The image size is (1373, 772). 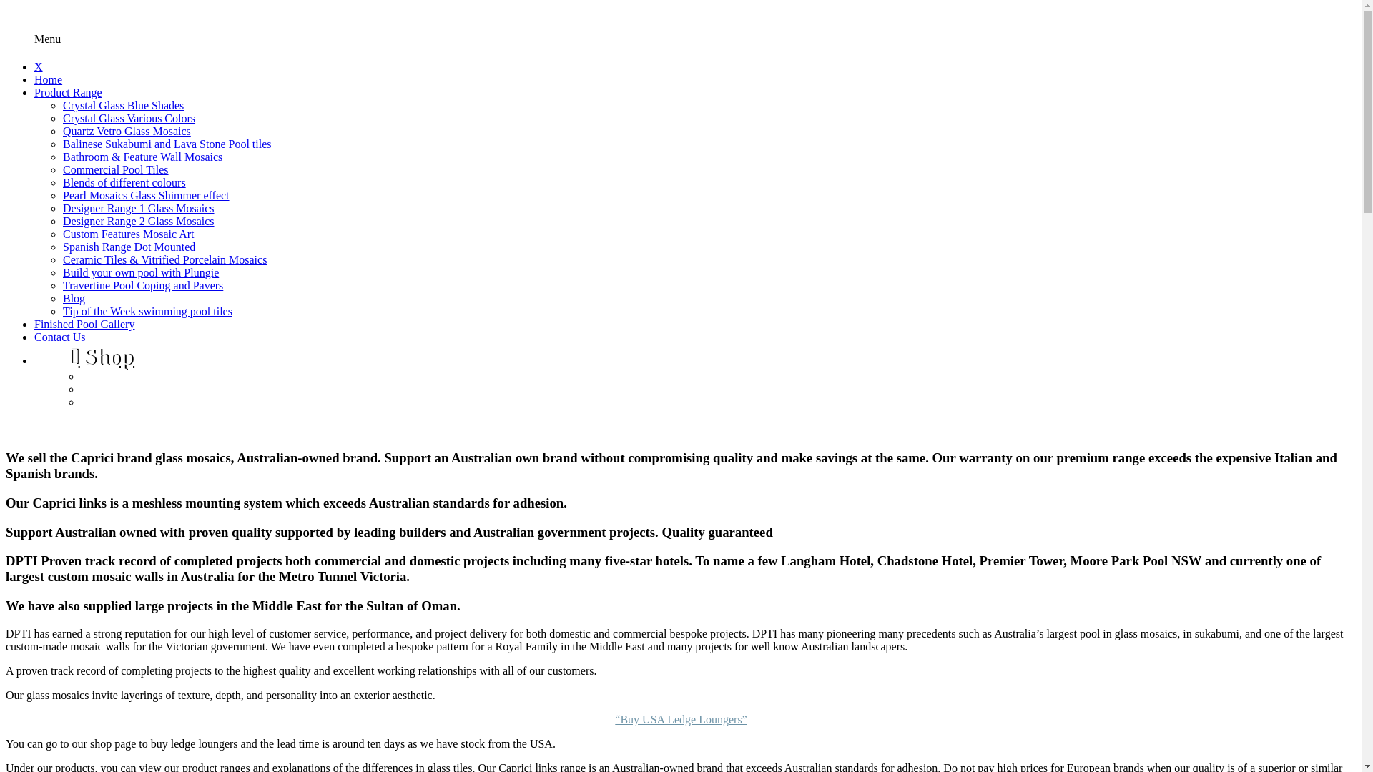 What do you see at coordinates (143, 157) in the screenshot?
I see `Bathroom & Feature Wall Mosaics` at bounding box center [143, 157].